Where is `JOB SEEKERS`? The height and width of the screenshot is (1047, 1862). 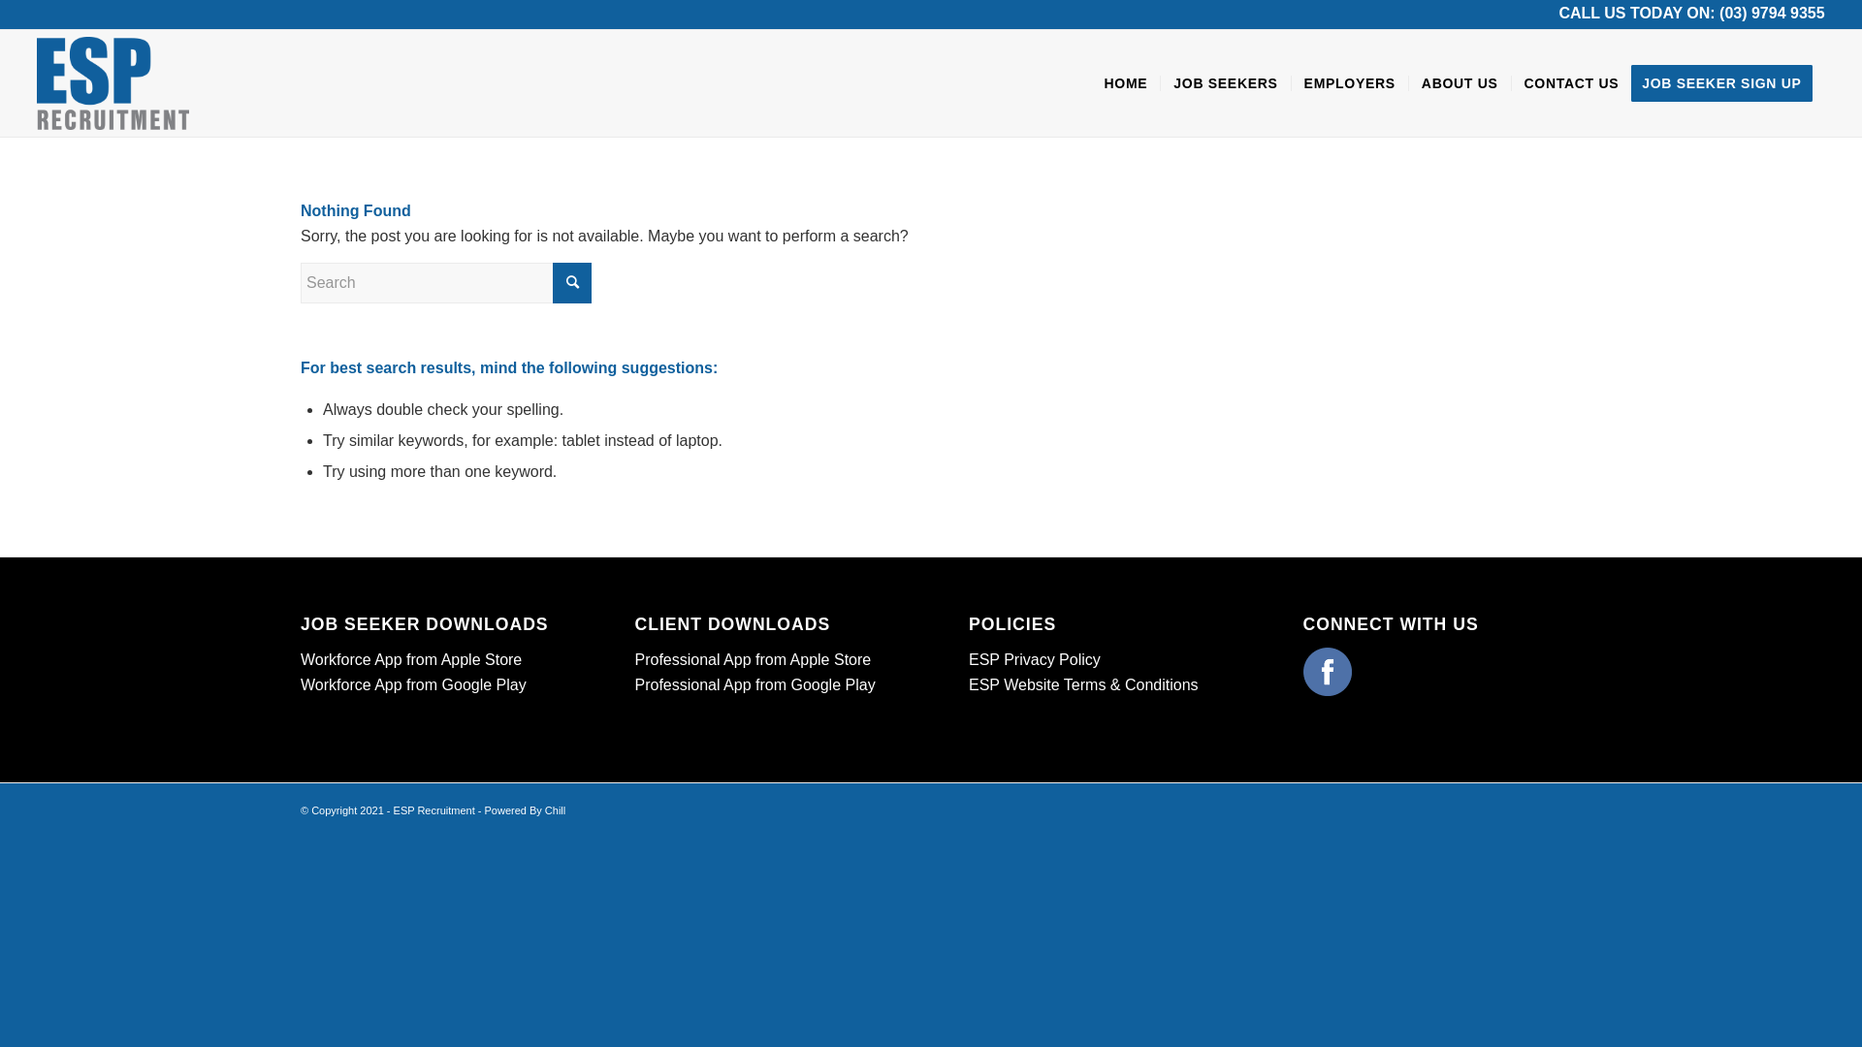 JOB SEEKERS is located at coordinates (1225, 83).